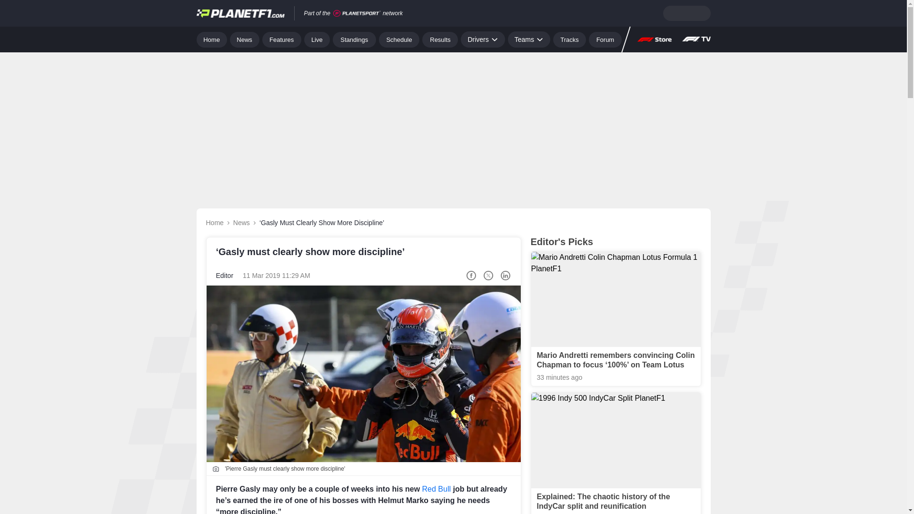 This screenshot has width=914, height=514. What do you see at coordinates (529, 39) in the screenshot?
I see `Teams` at bounding box center [529, 39].